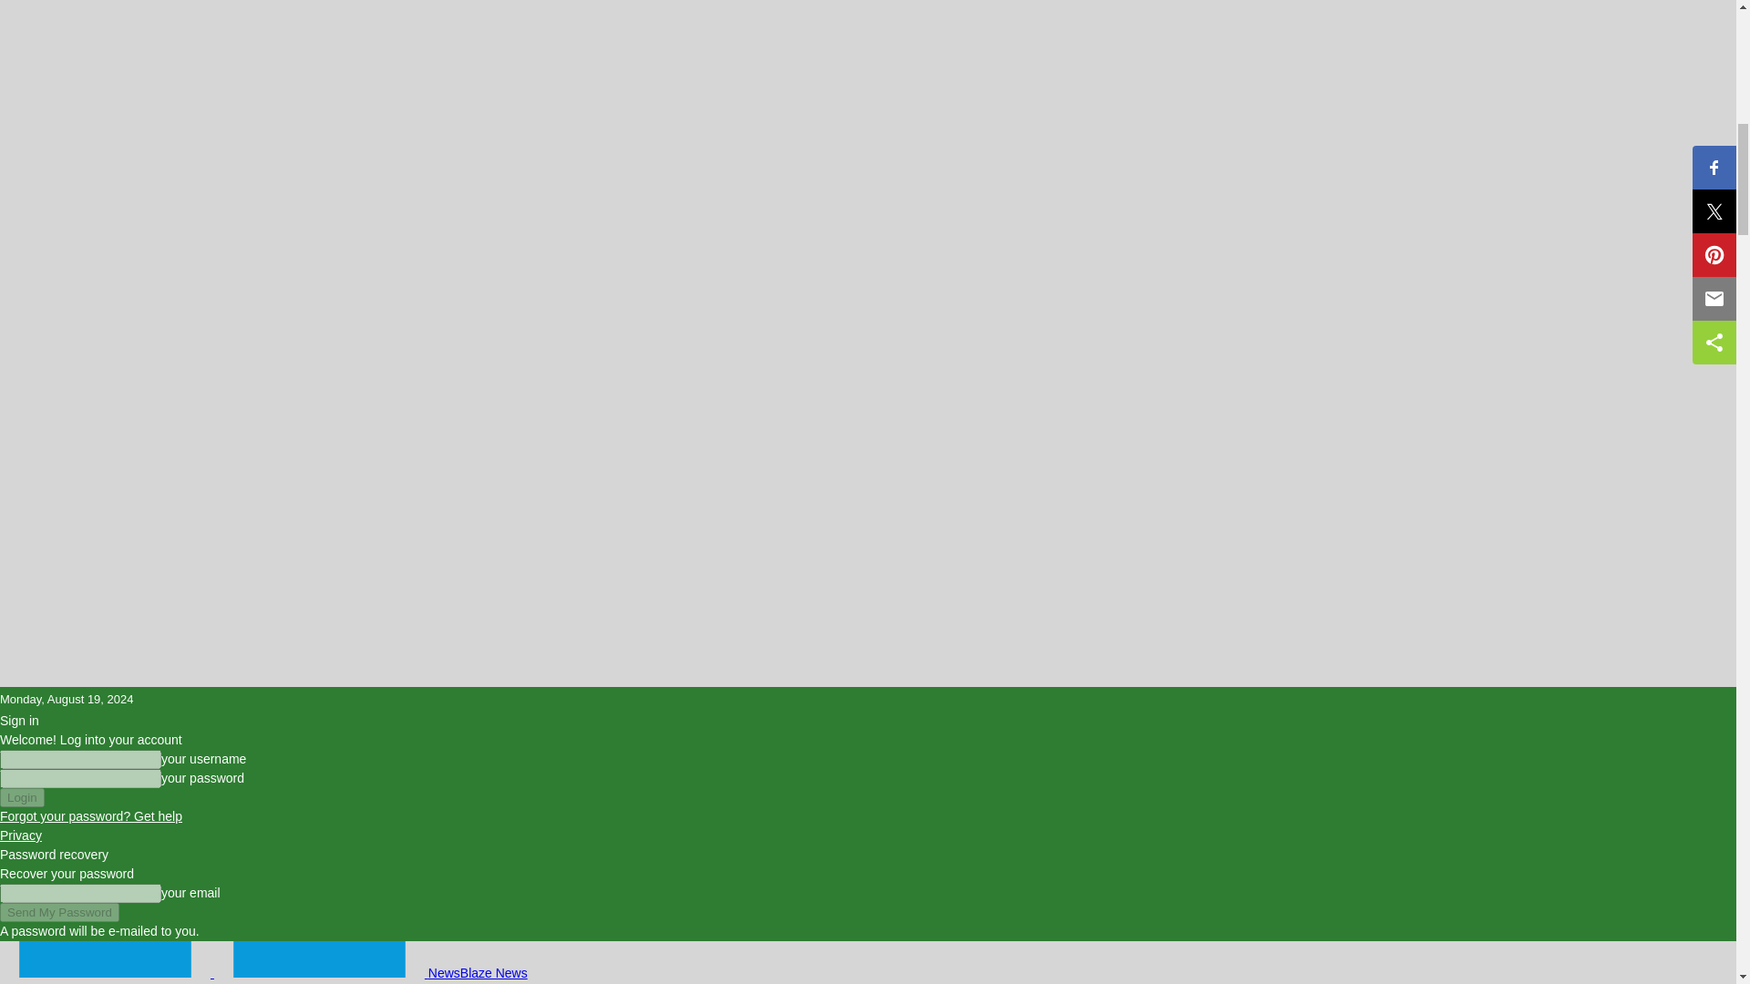  Describe the element at coordinates (59, 912) in the screenshot. I see `Send My Password` at that location.